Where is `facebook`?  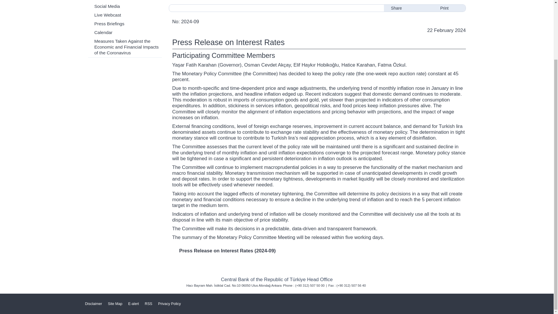 facebook is located at coordinates (418, 8).